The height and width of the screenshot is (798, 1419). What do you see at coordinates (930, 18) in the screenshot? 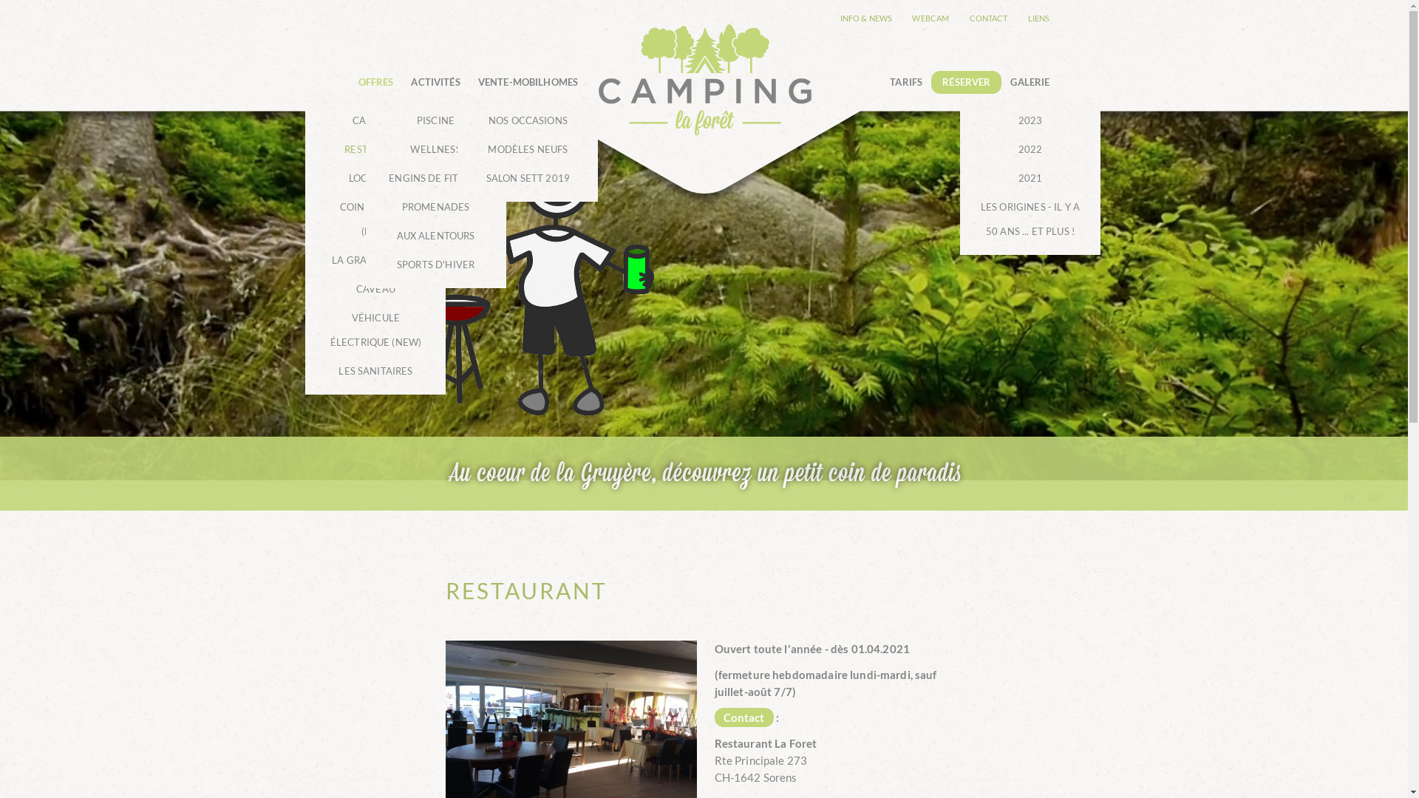
I see `WEBCAM` at bounding box center [930, 18].